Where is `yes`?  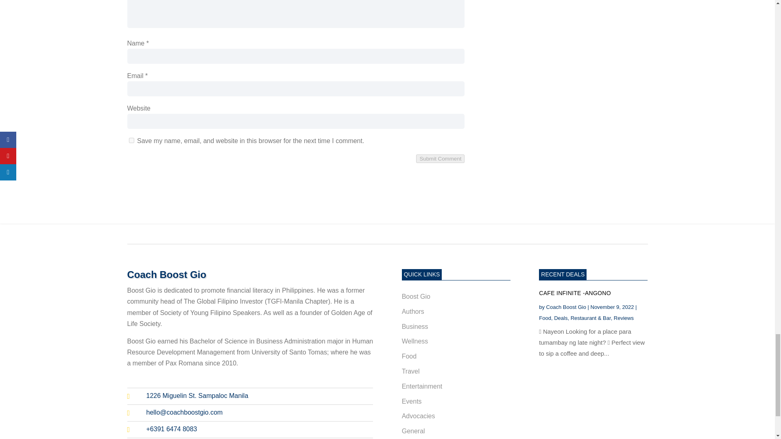
yes is located at coordinates (131, 141).